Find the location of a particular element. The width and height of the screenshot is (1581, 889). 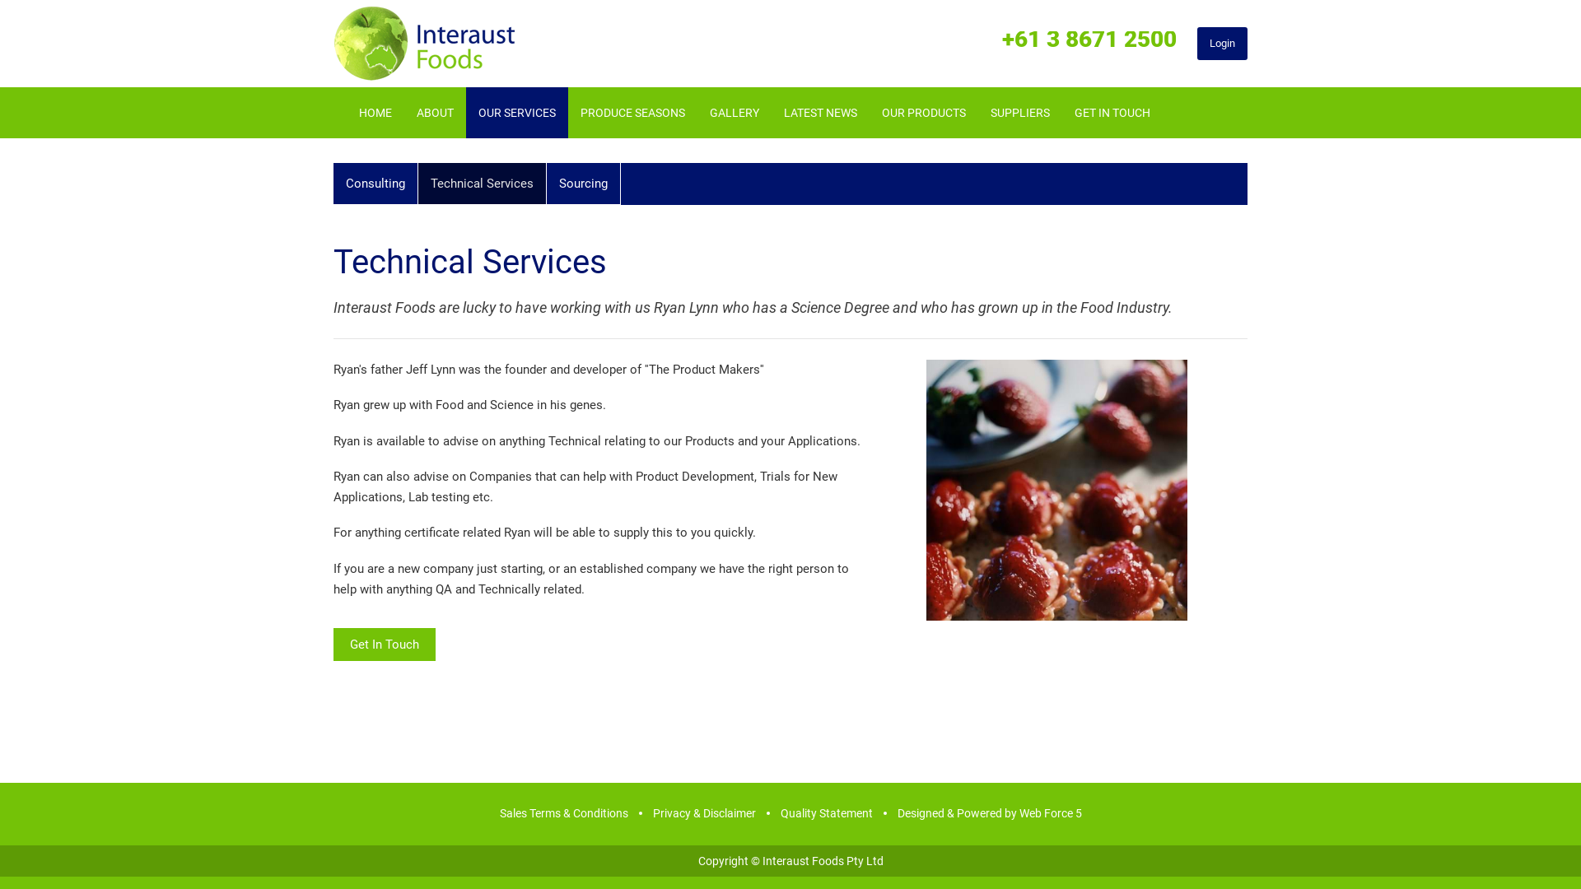

LATEST NEWS is located at coordinates (820, 113).